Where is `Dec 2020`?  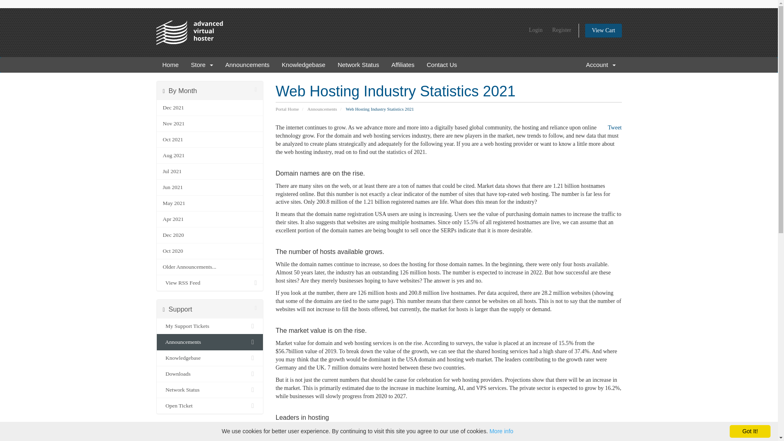
Dec 2020 is located at coordinates (210, 235).